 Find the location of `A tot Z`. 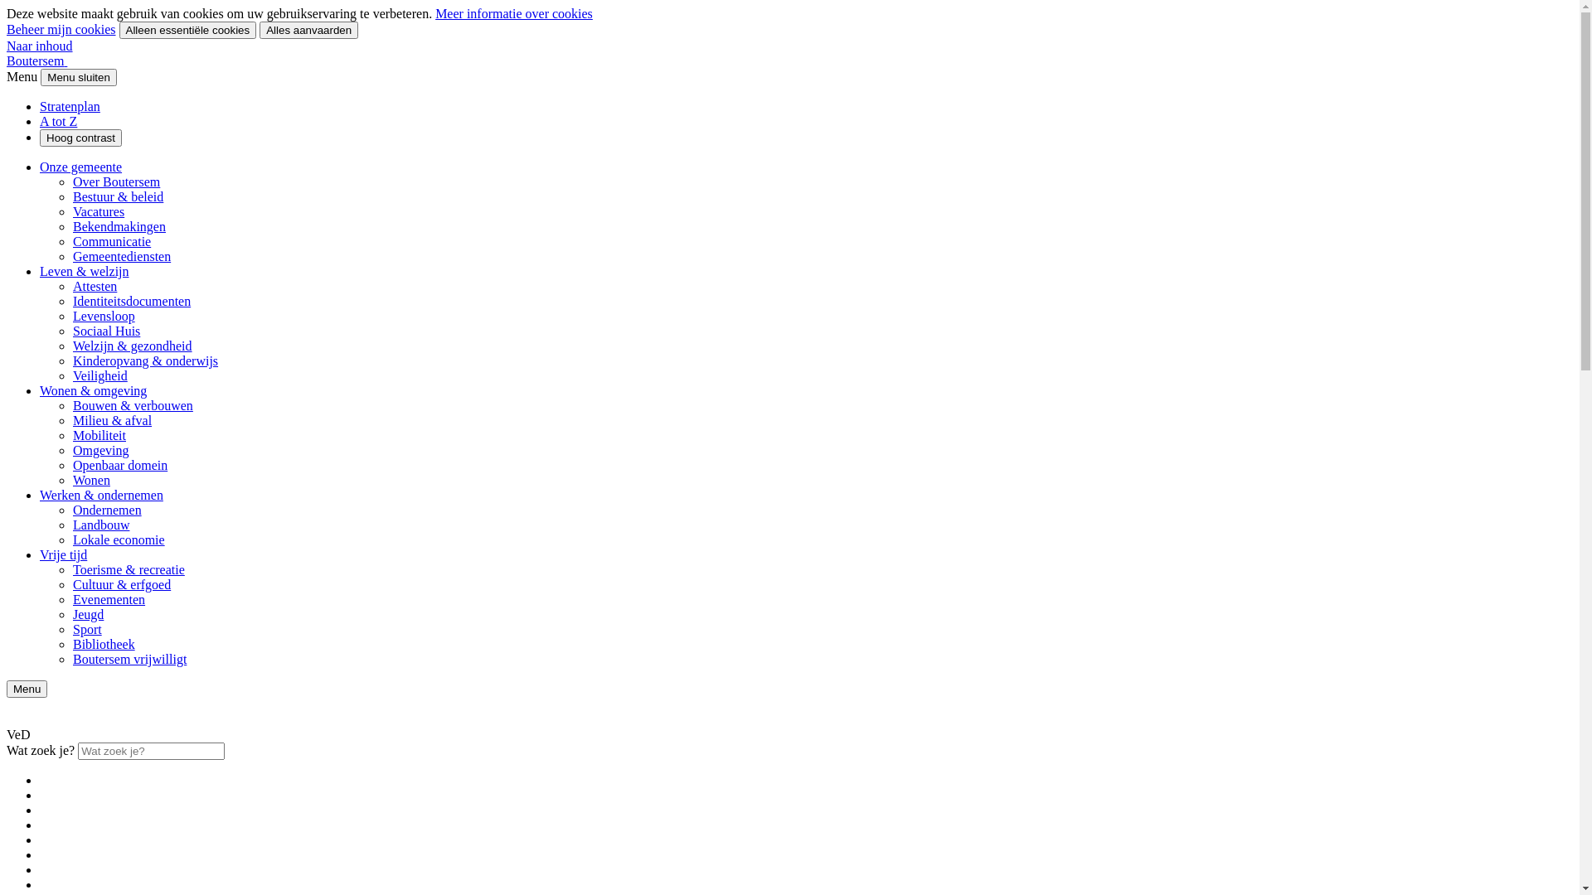

A tot Z is located at coordinates (58, 121).